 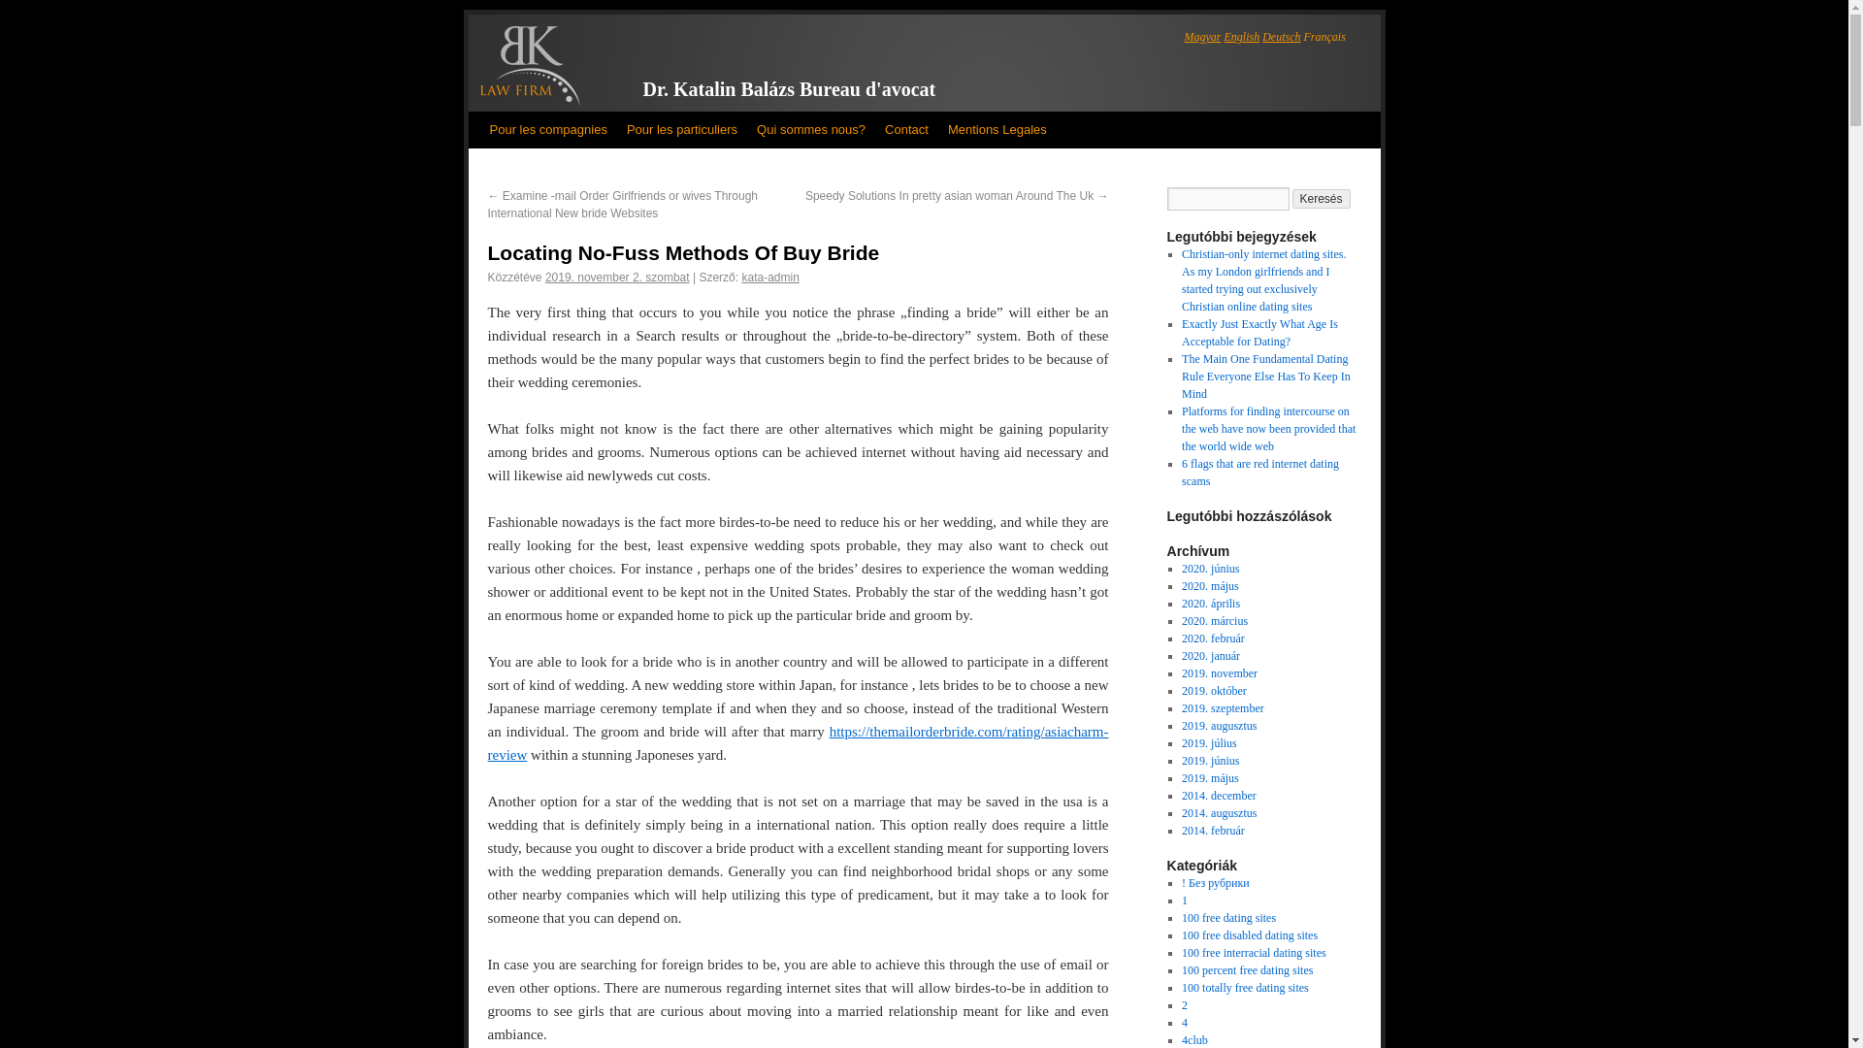 I want to click on Pour les compagnies, so click(x=547, y=130).